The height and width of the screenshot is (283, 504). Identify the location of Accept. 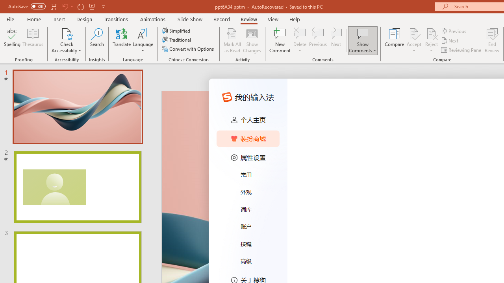
(414, 40).